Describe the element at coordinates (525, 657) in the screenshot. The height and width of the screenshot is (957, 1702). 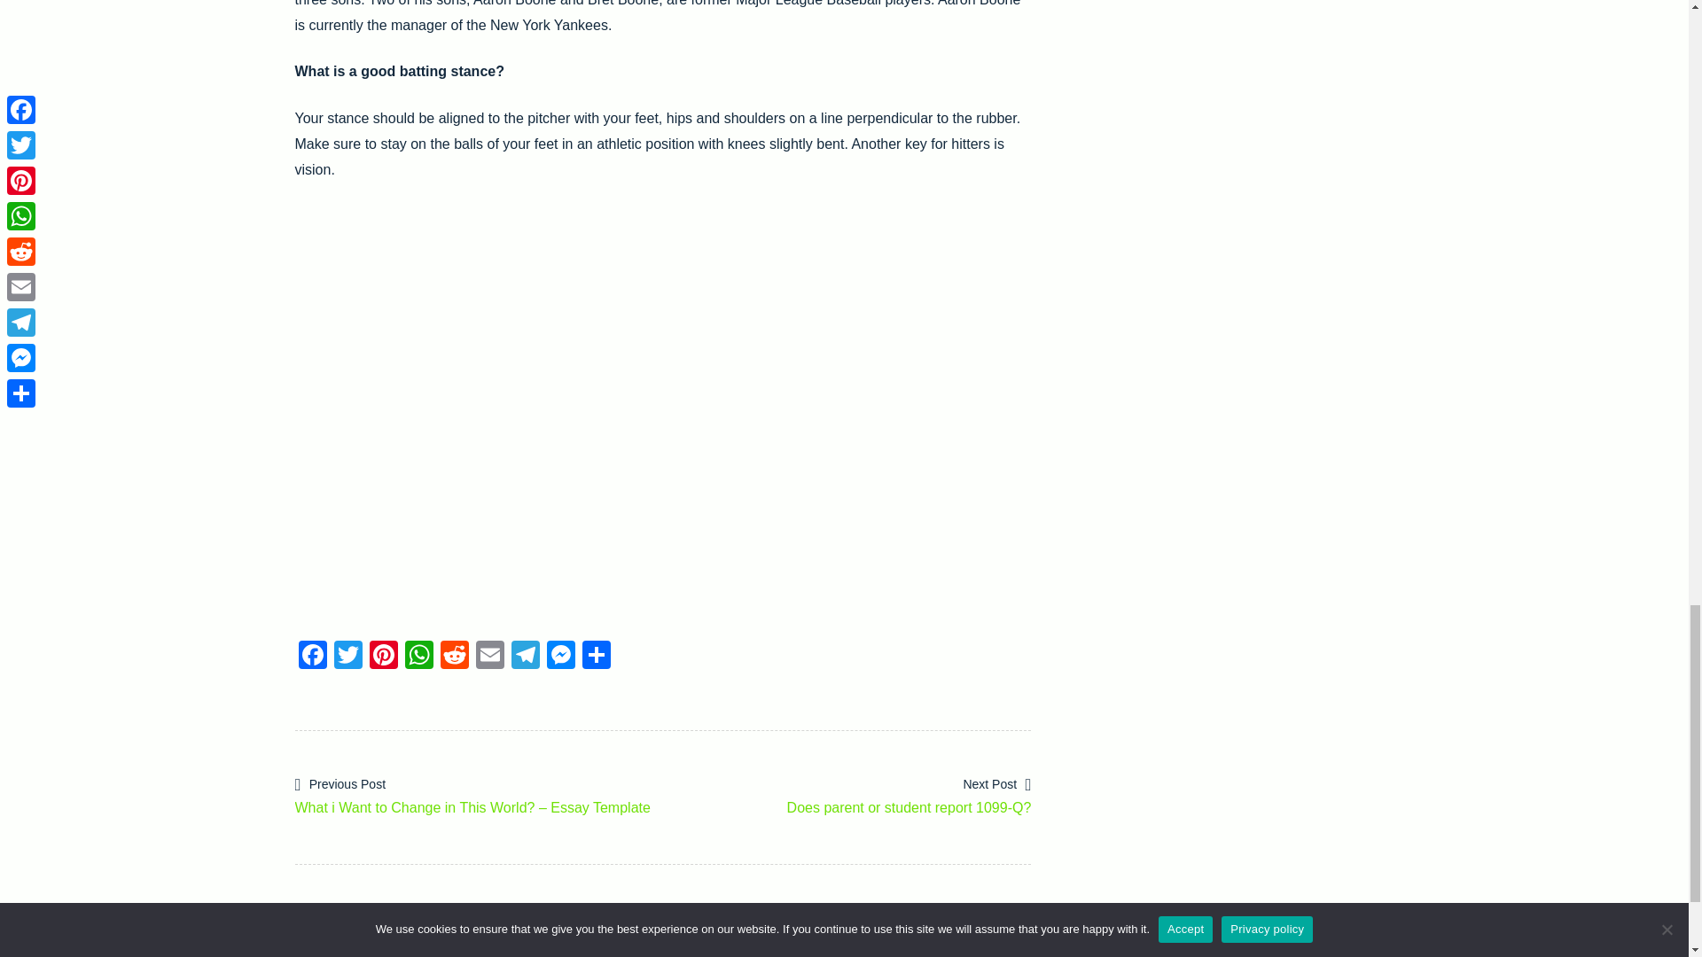
I see `Telegram` at that location.